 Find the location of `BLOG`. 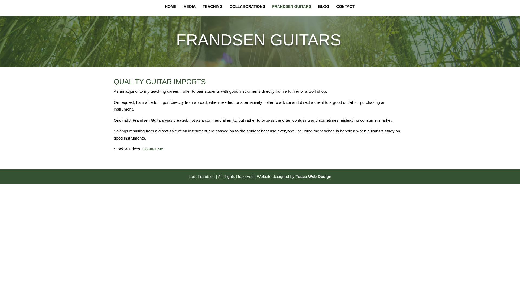

BLOG is located at coordinates (324, 10).